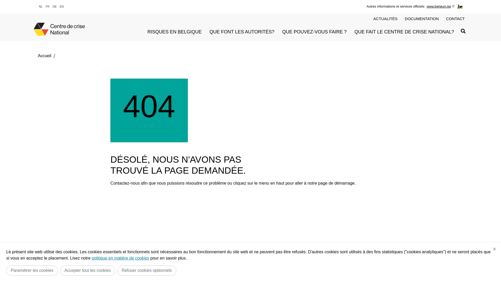 The image size is (501, 282). What do you see at coordinates (427, 273) in the screenshot?
I see `Twitter(le lien est externe)` at bounding box center [427, 273].